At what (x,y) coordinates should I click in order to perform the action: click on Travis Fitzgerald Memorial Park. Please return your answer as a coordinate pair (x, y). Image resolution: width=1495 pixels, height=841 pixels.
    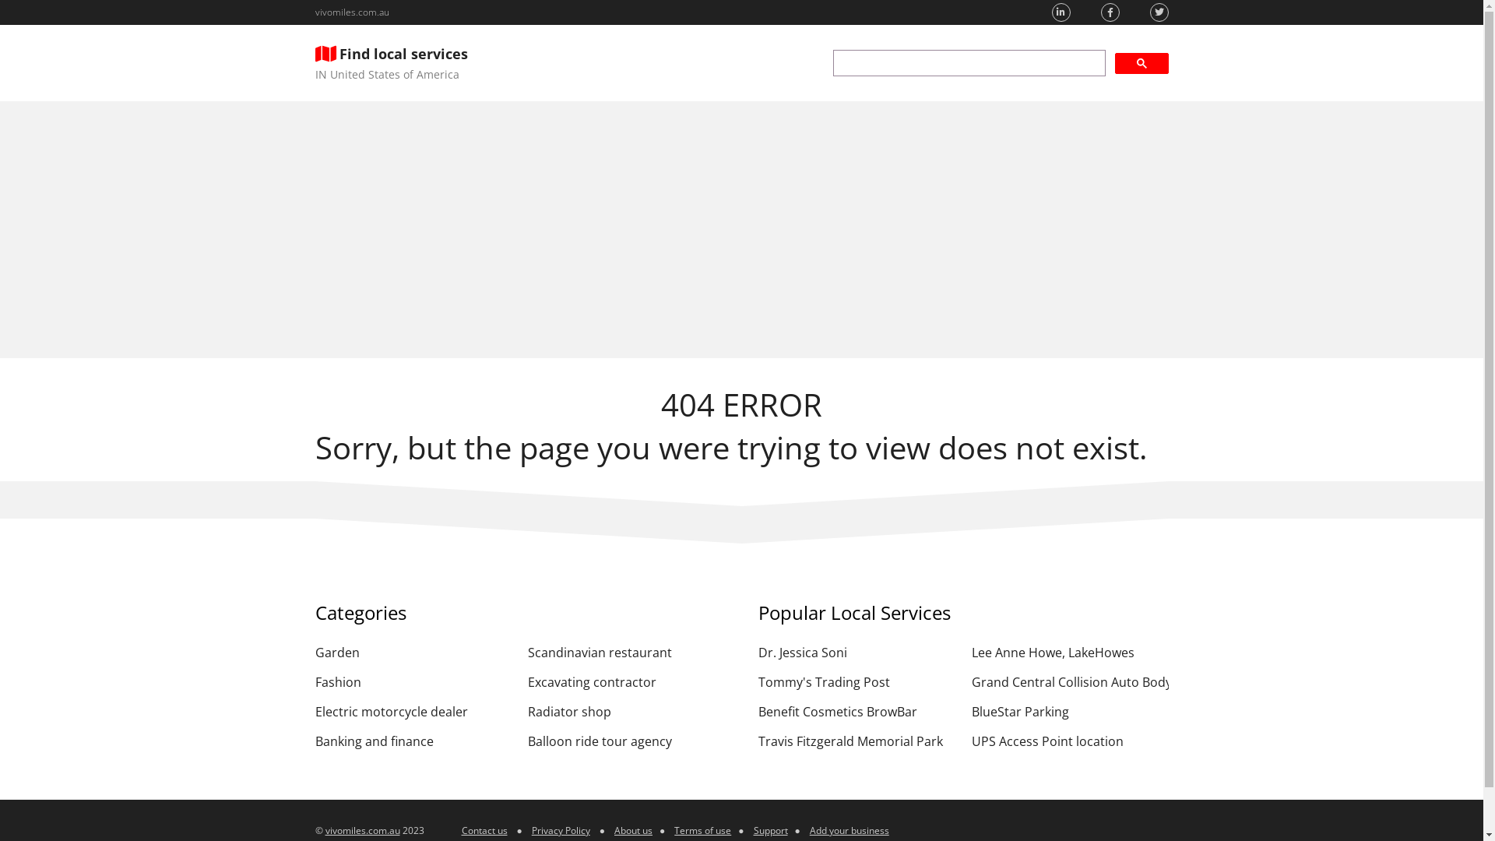
    Looking at the image, I should click on (857, 741).